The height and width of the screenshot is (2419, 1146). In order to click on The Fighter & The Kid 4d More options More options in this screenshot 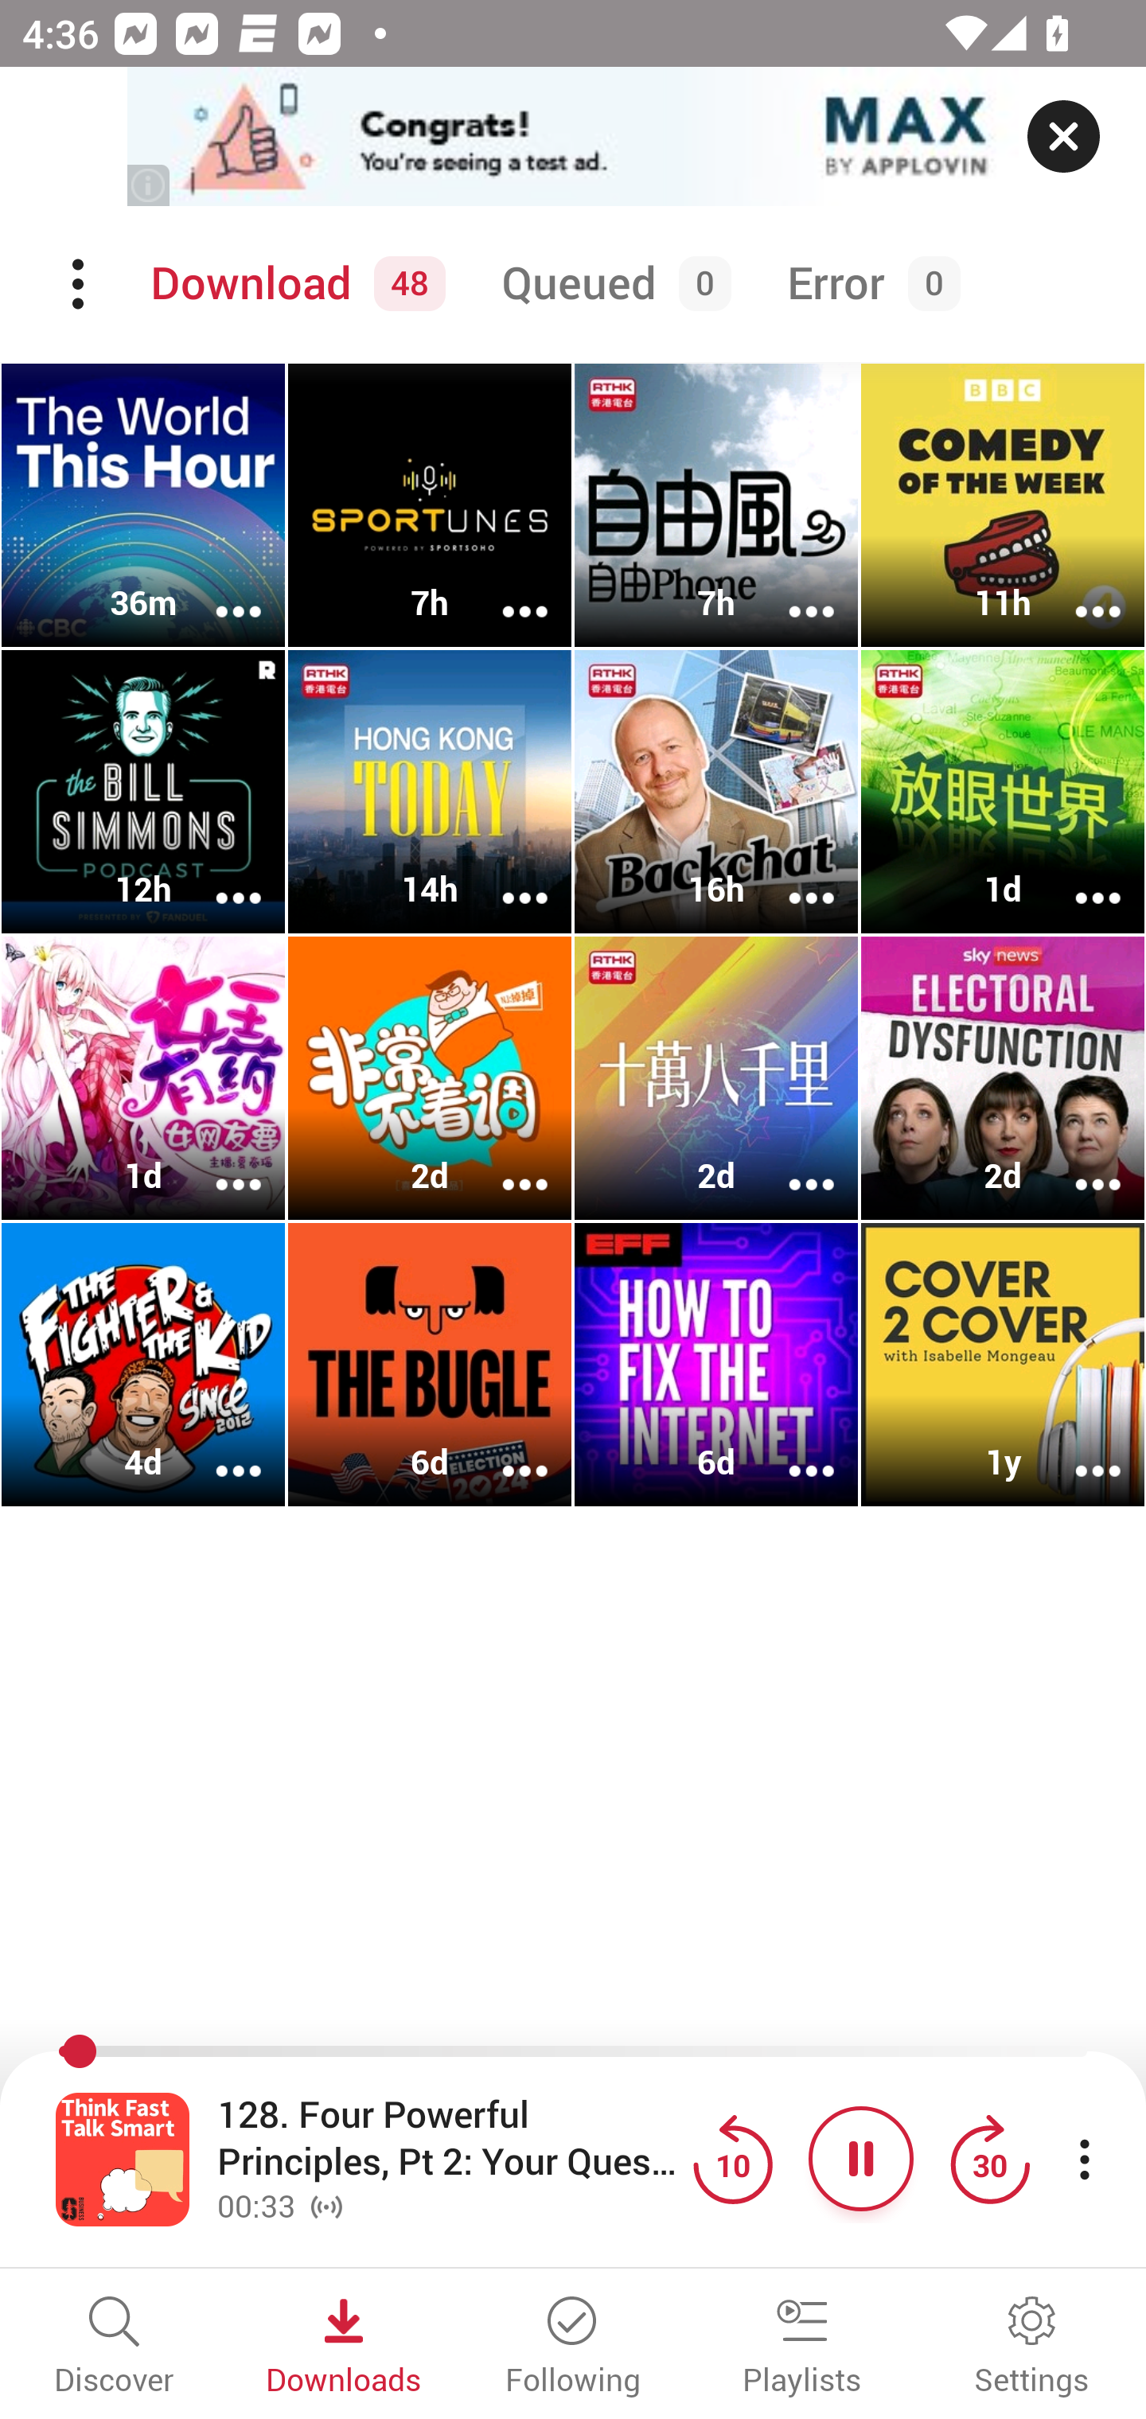, I will do `click(143, 1364)`.